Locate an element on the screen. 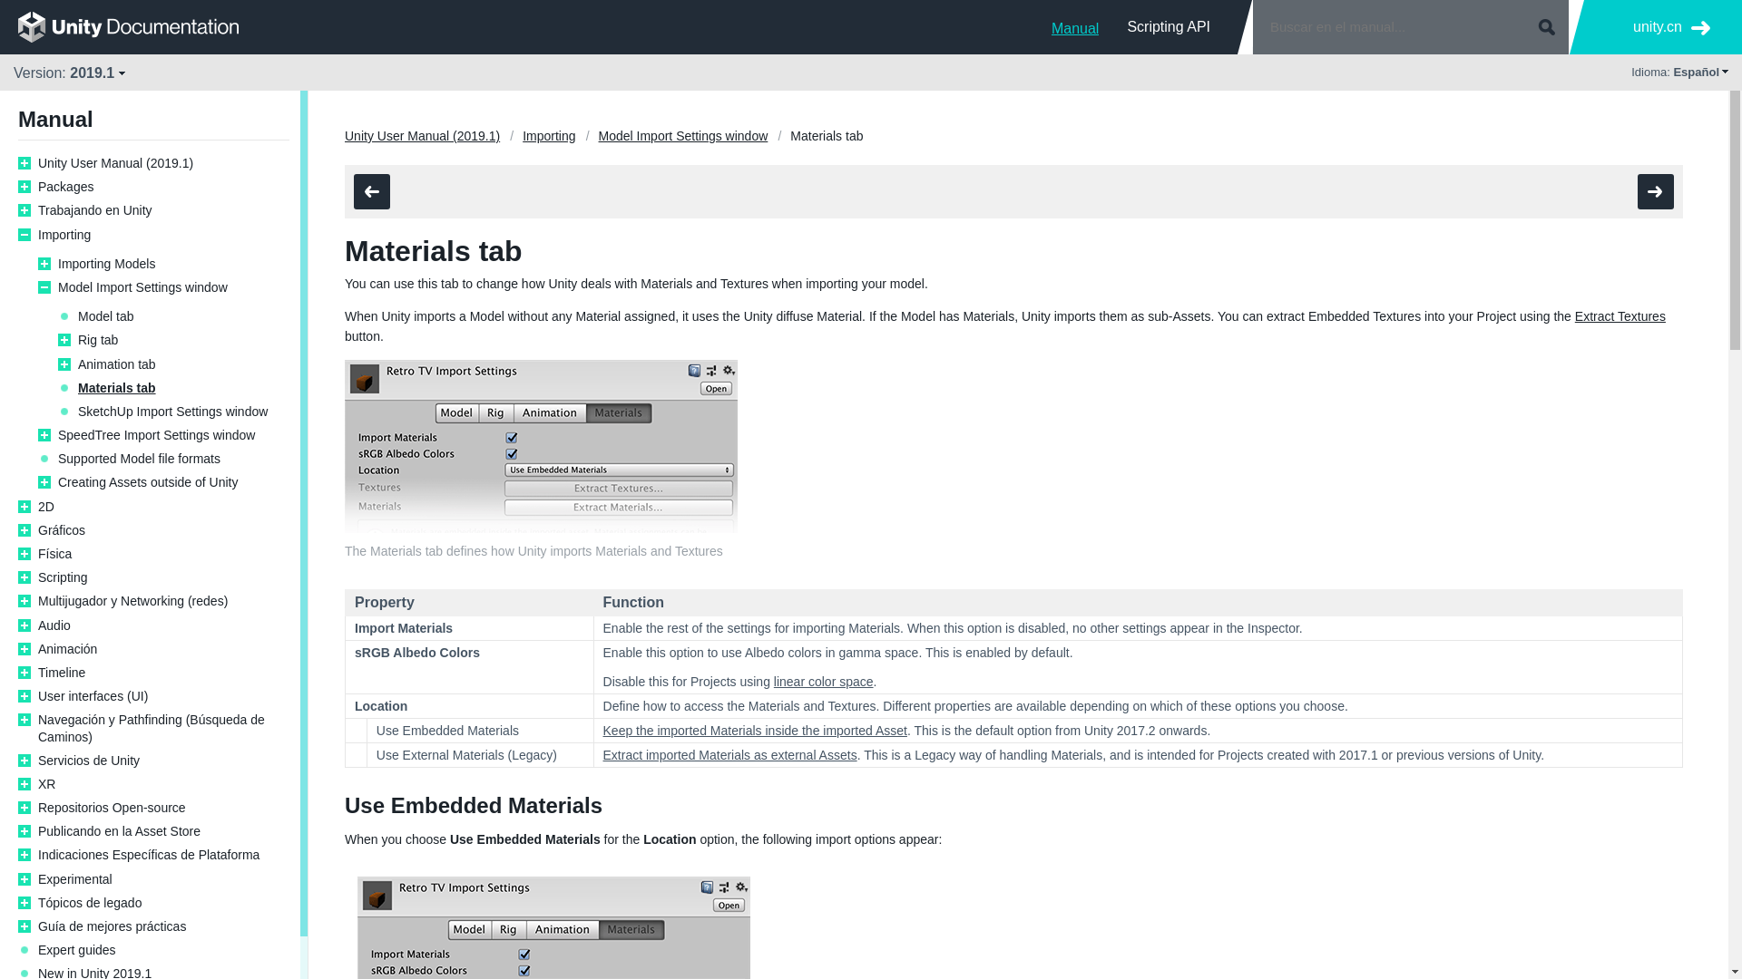 This screenshot has height=979, width=1742. Manual is located at coordinates (1075, 26).